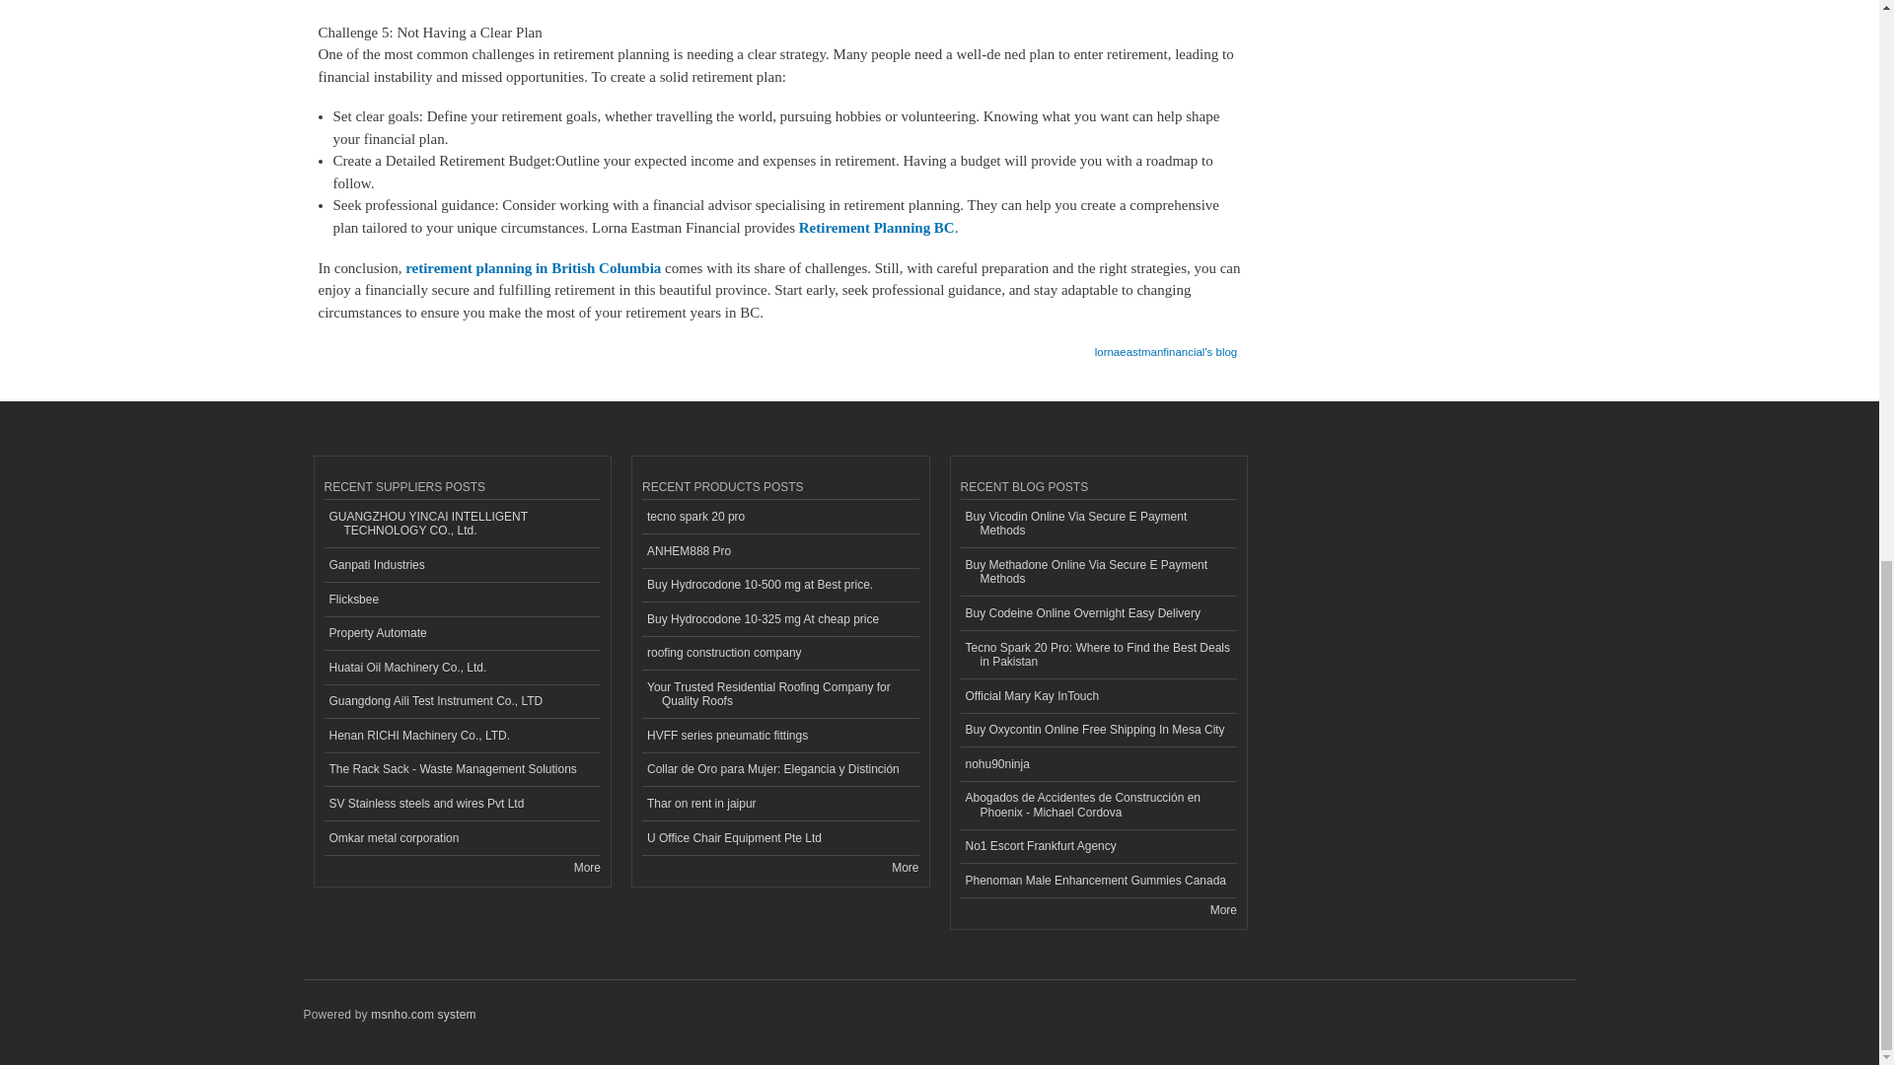 The width and height of the screenshot is (1894, 1065). I want to click on Read the latest suppliers entries., so click(586, 867).